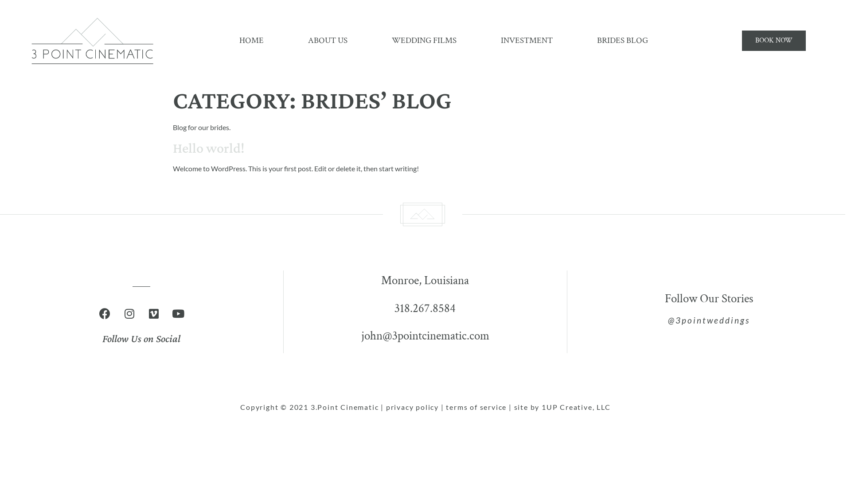 The height and width of the screenshot is (478, 851). I want to click on ABOUT US, so click(328, 41).